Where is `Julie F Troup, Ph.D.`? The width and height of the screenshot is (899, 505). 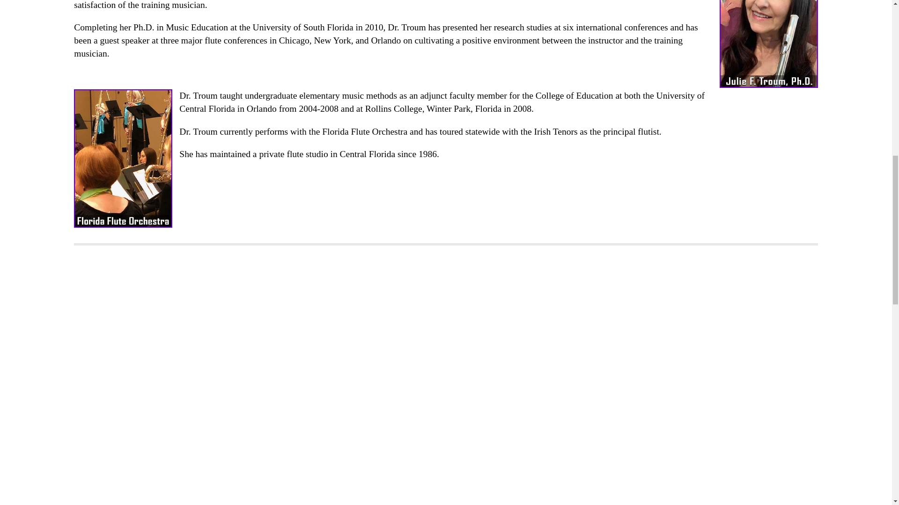
Julie F Troup, Ph.D. is located at coordinates (765, 44).